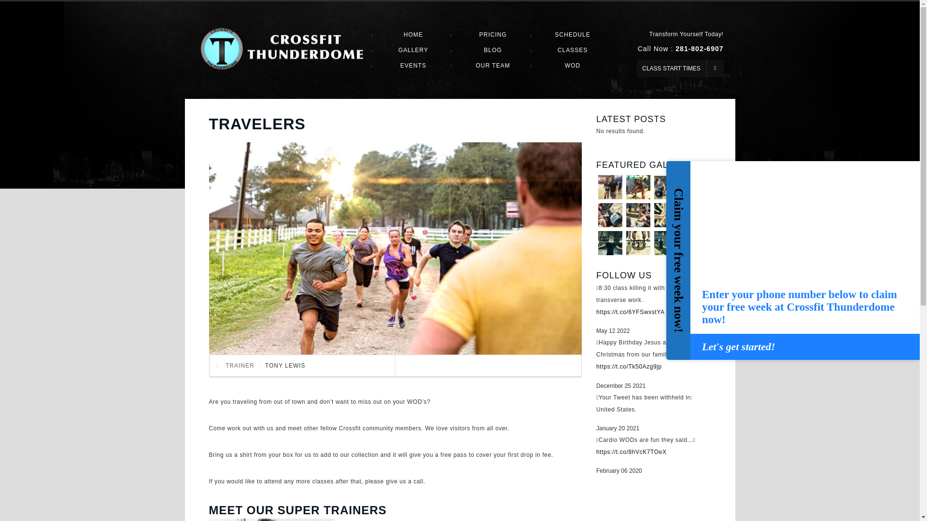 The image size is (927, 521). What do you see at coordinates (413, 35) in the screenshot?
I see `HOME` at bounding box center [413, 35].